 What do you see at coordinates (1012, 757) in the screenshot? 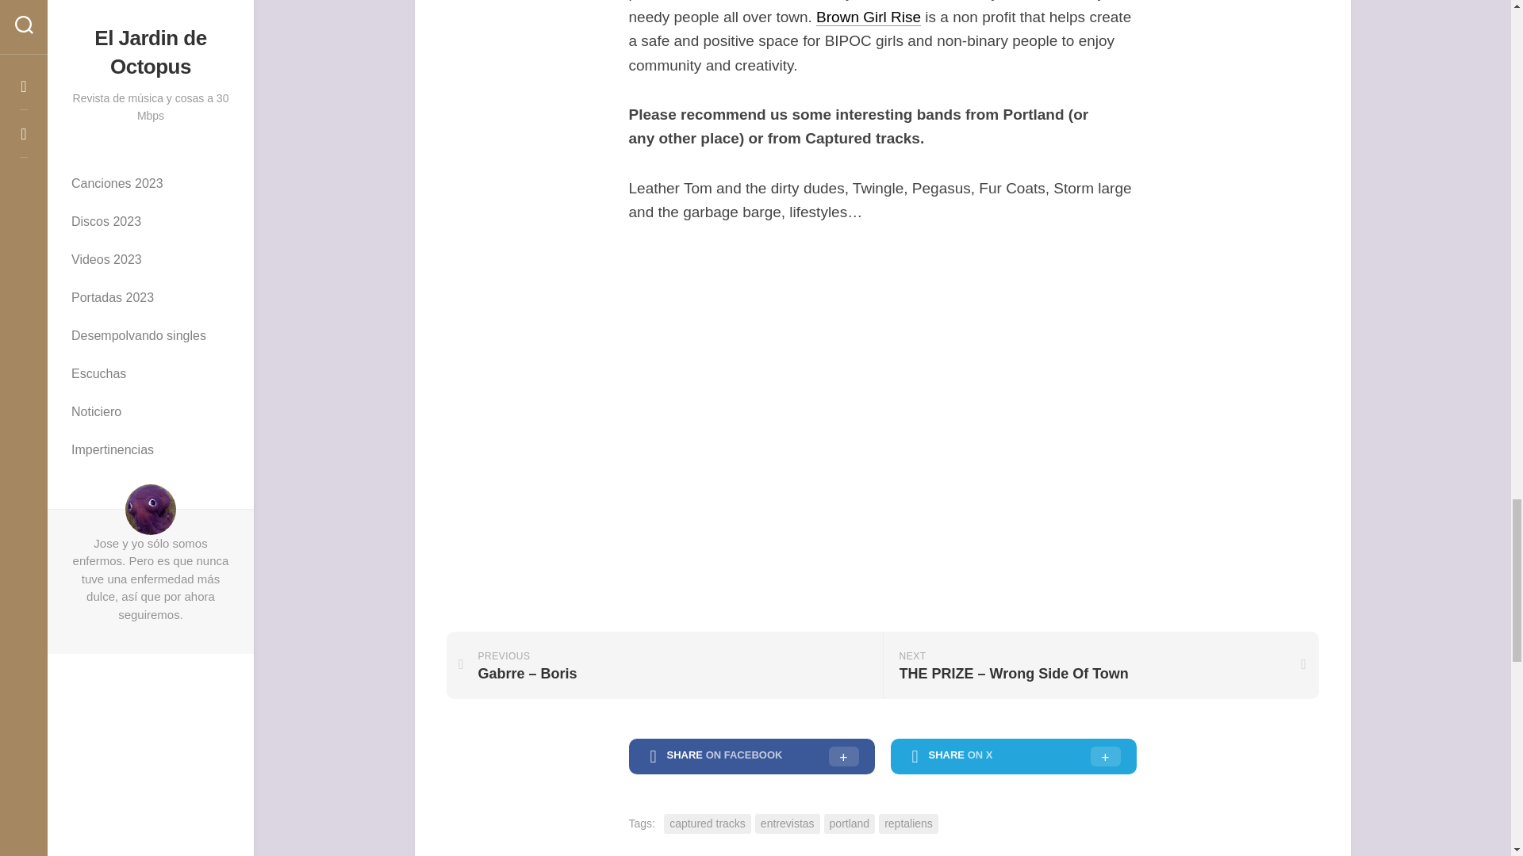
I see `SHARE ON X` at bounding box center [1012, 757].